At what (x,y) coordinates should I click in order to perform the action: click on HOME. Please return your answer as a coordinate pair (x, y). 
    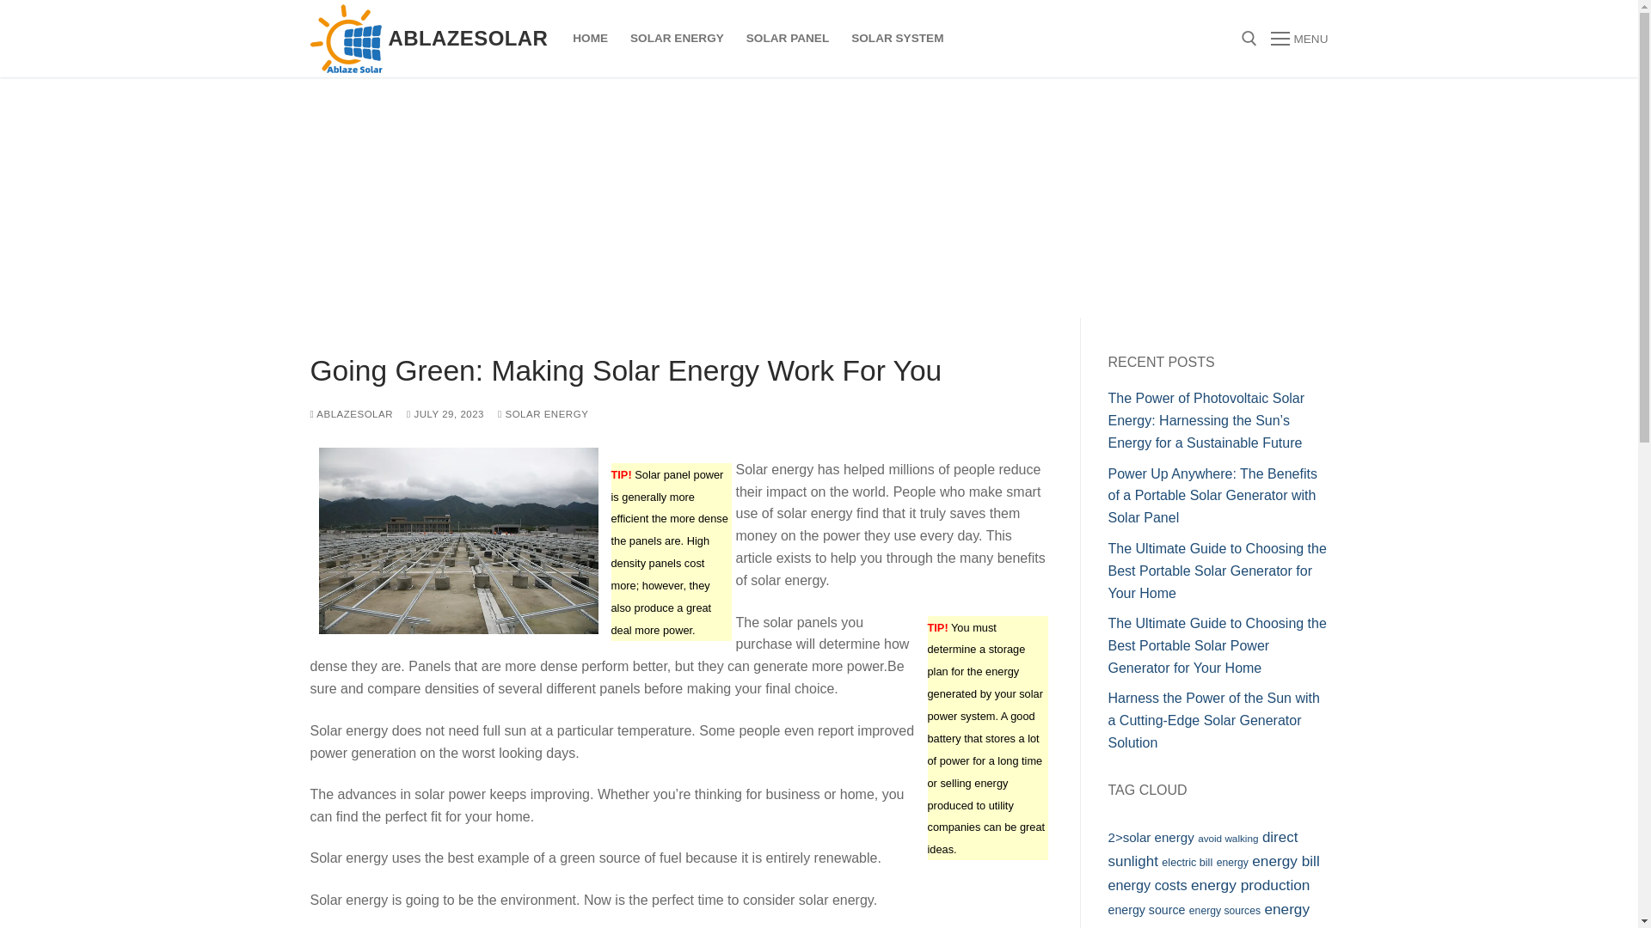
    Looking at the image, I should click on (590, 38).